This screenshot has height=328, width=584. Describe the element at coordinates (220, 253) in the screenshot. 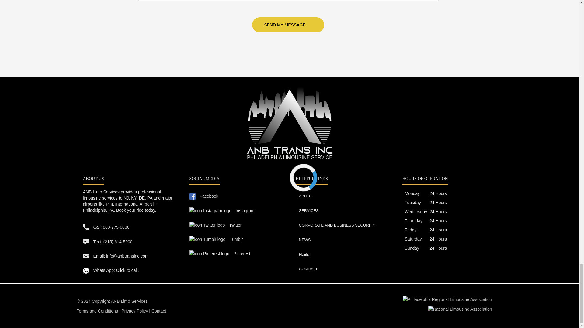

I see `Pinterest` at that location.